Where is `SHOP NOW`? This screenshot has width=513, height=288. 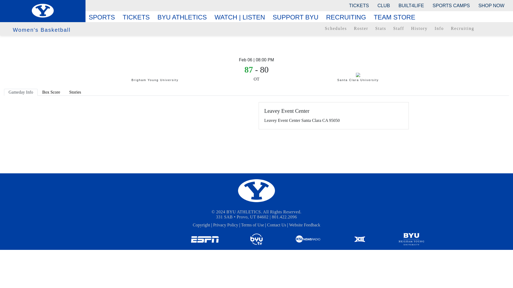 SHOP NOW is located at coordinates (491, 5).